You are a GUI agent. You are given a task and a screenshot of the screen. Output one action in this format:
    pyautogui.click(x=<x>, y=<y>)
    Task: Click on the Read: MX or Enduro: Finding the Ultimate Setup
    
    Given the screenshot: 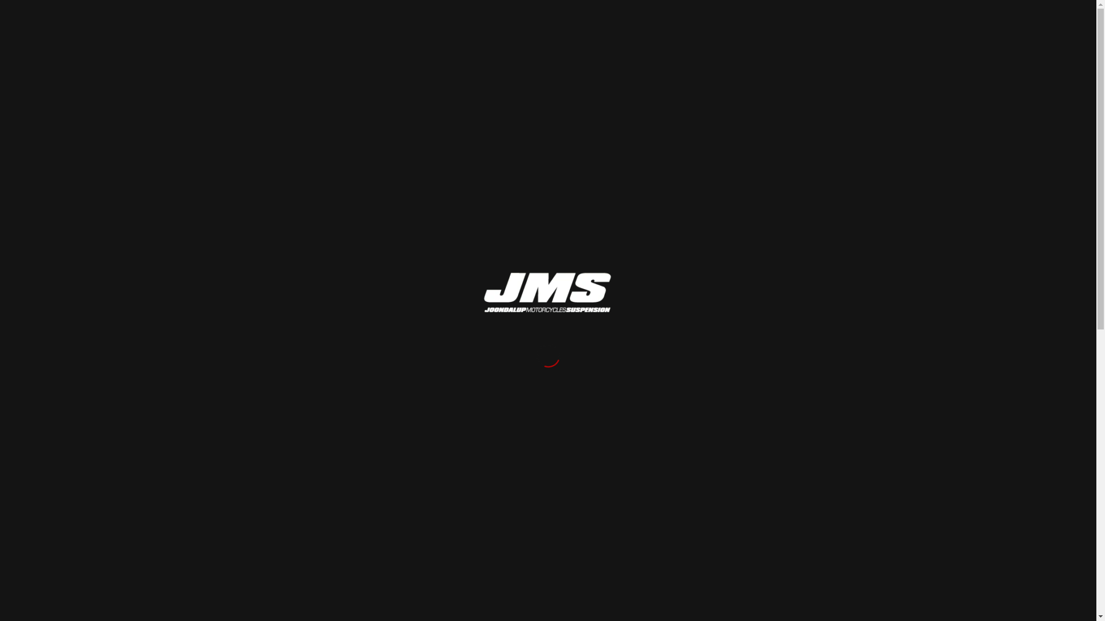 What is the action you would take?
    pyautogui.click(x=748, y=156)
    